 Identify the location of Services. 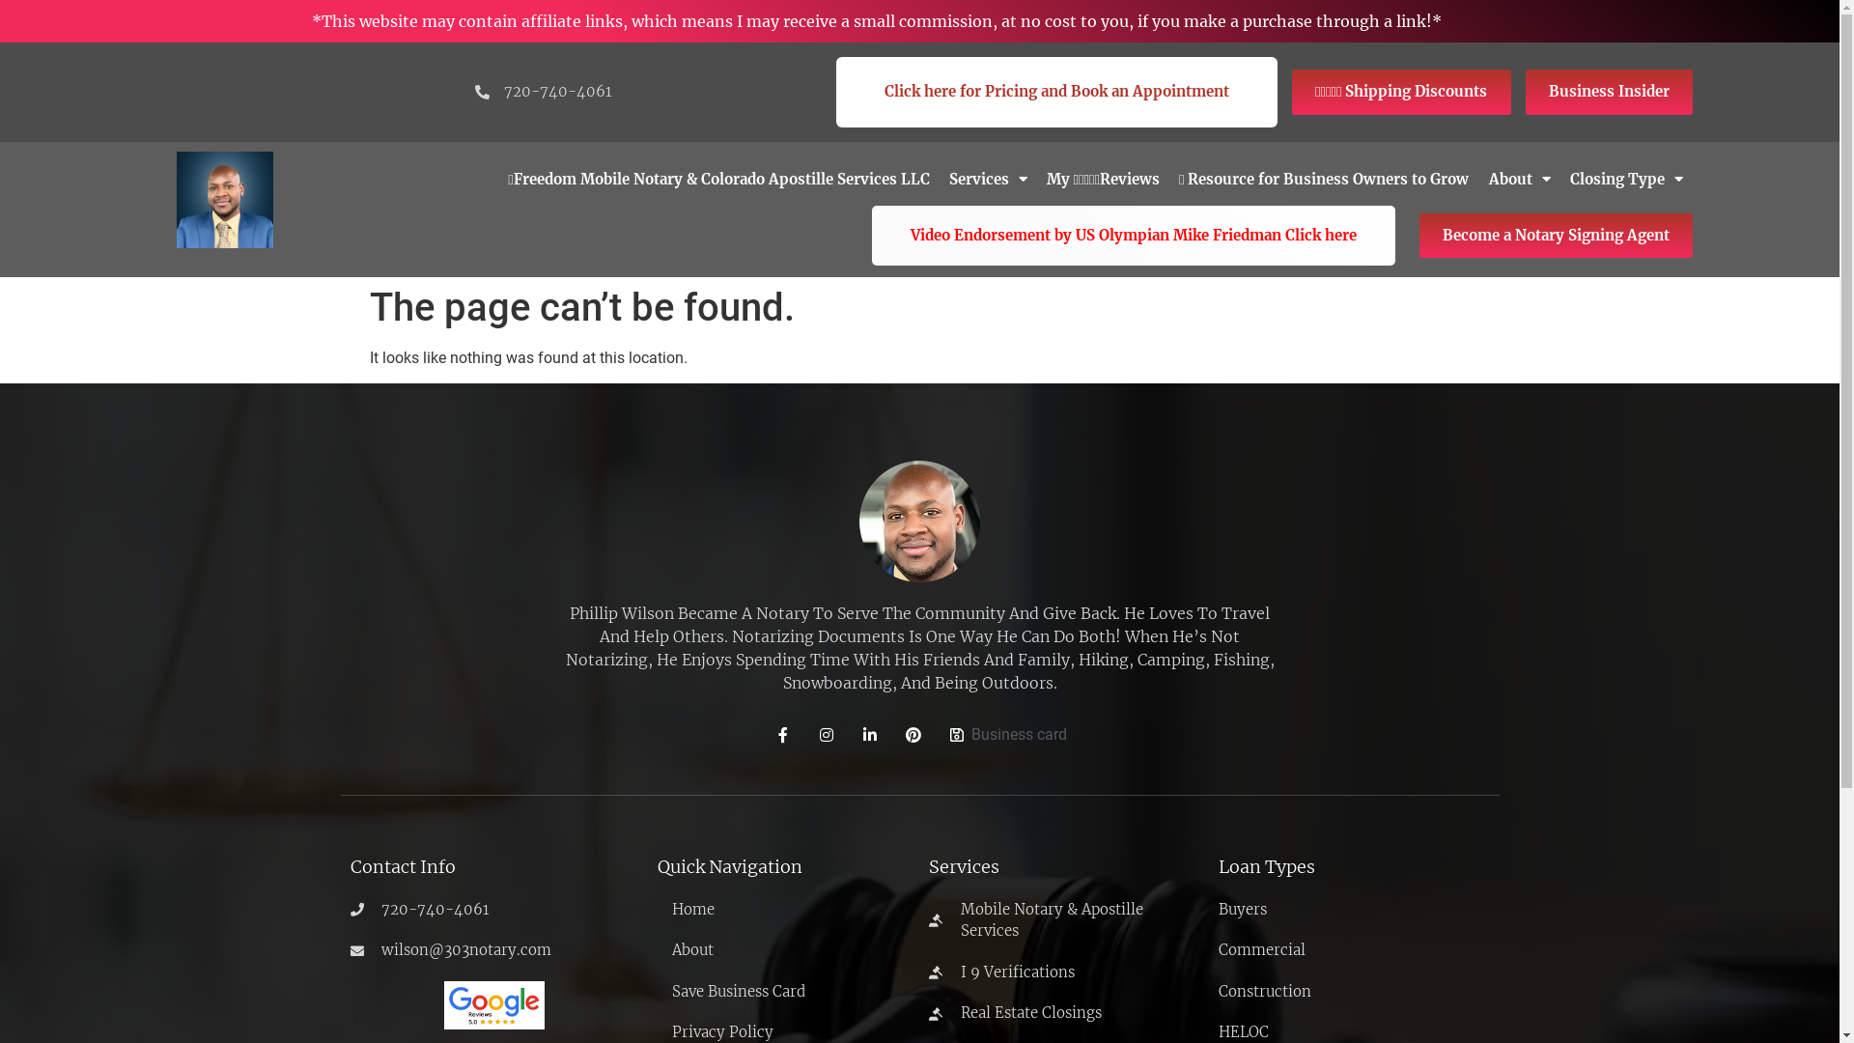
(988, 180).